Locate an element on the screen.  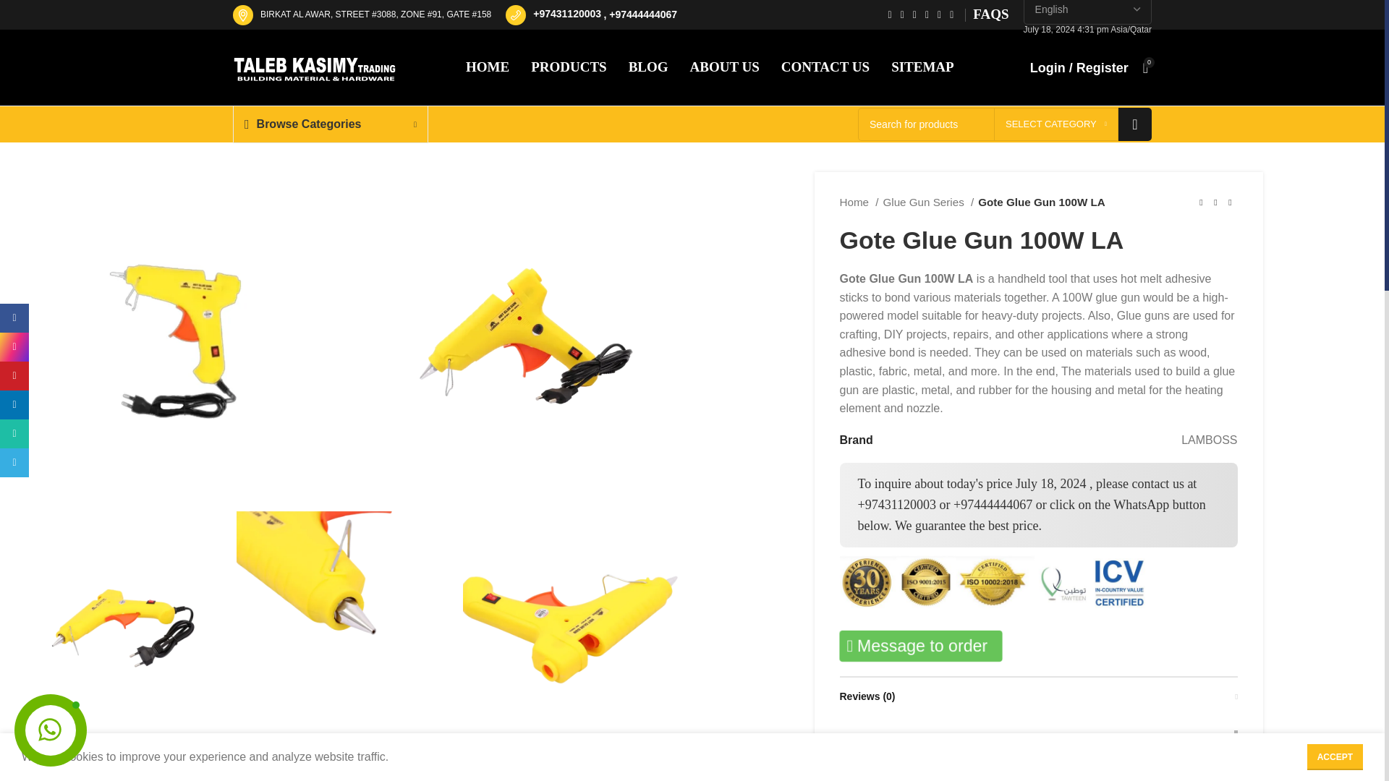
PRODUCTS is located at coordinates (569, 68).